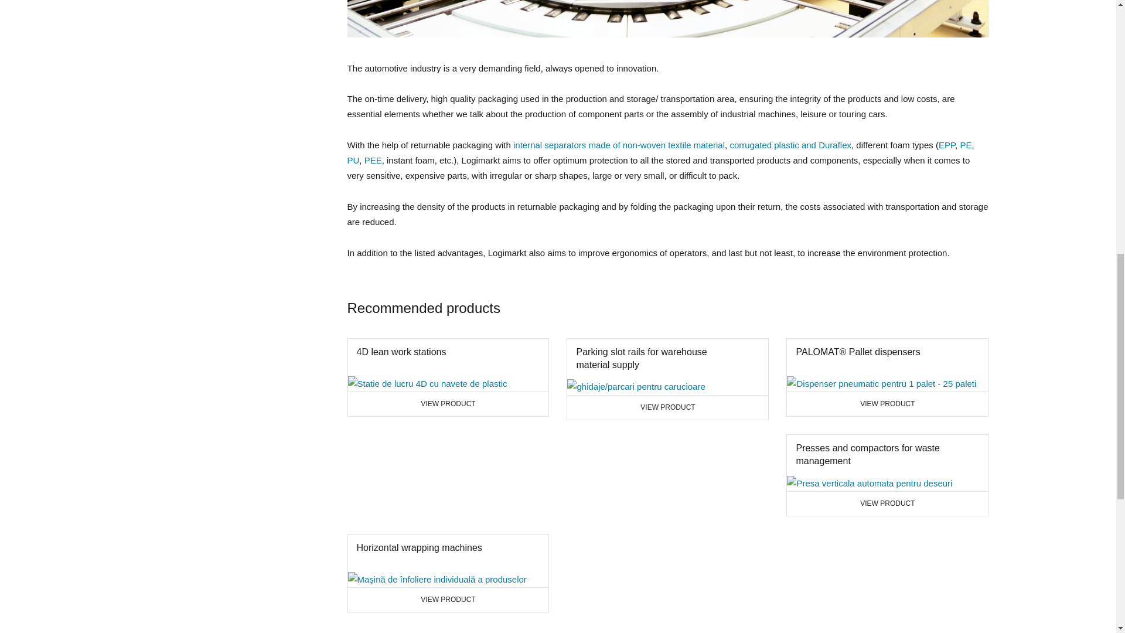  What do you see at coordinates (887, 621) in the screenshot?
I see `Presa verticala automata pentru deseuri` at bounding box center [887, 621].